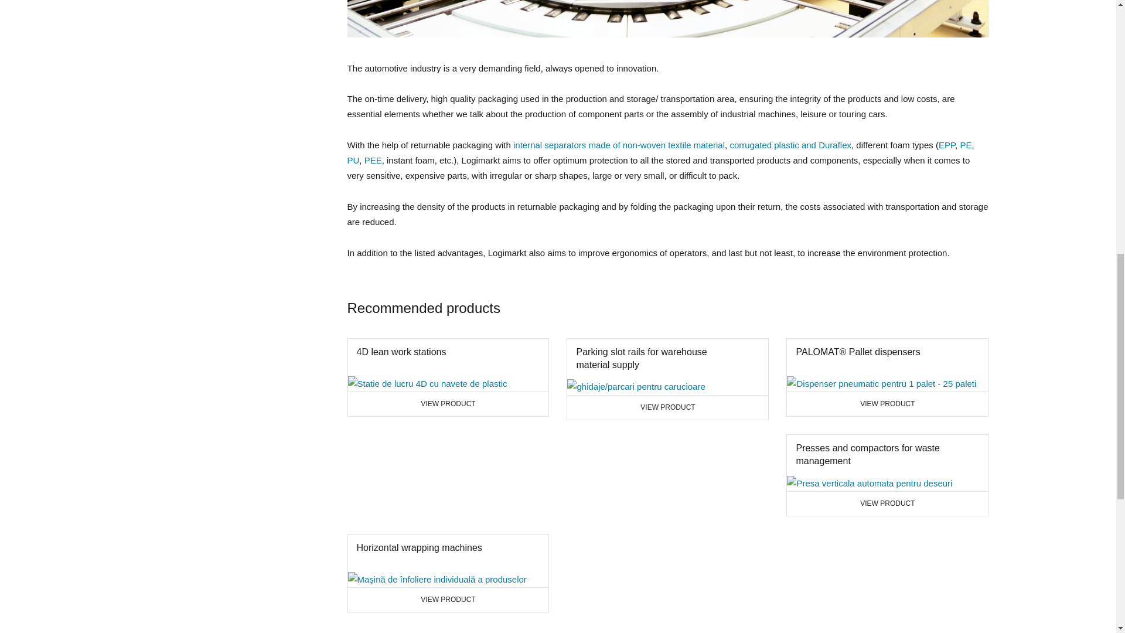  What do you see at coordinates (887, 621) in the screenshot?
I see `Presa verticala automata pentru deseuri` at bounding box center [887, 621].